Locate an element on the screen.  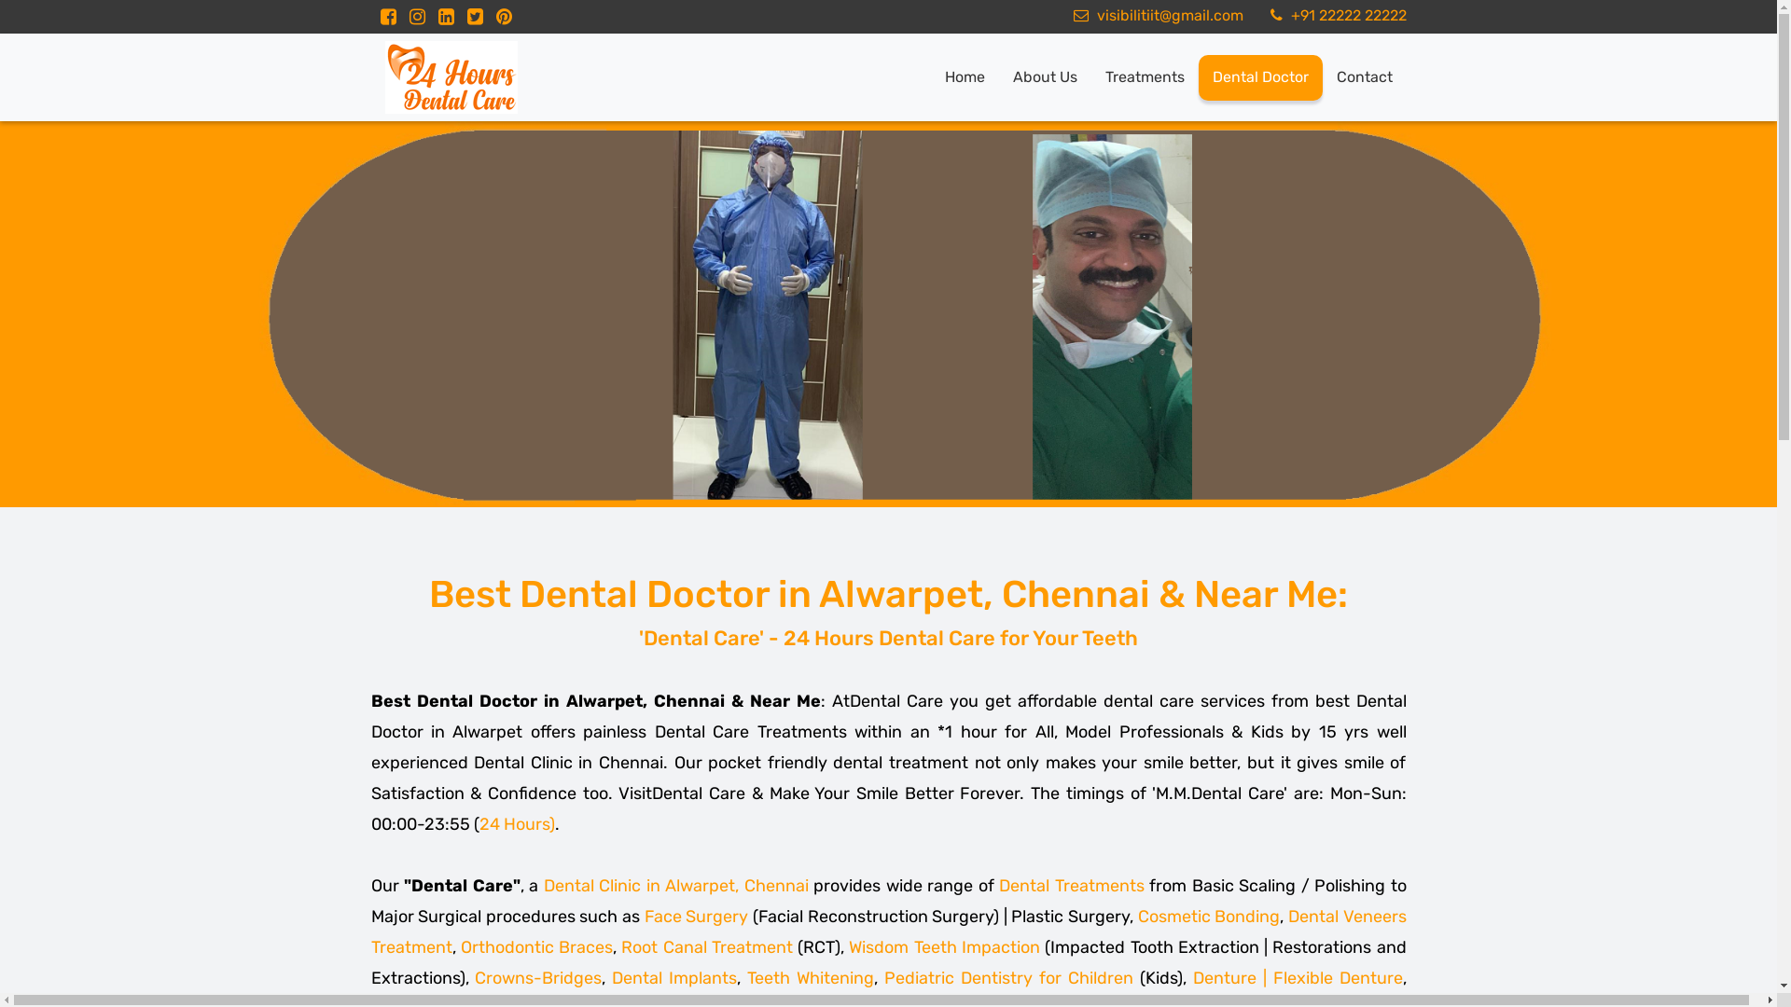
Root Canal Treatment is located at coordinates (707, 946).